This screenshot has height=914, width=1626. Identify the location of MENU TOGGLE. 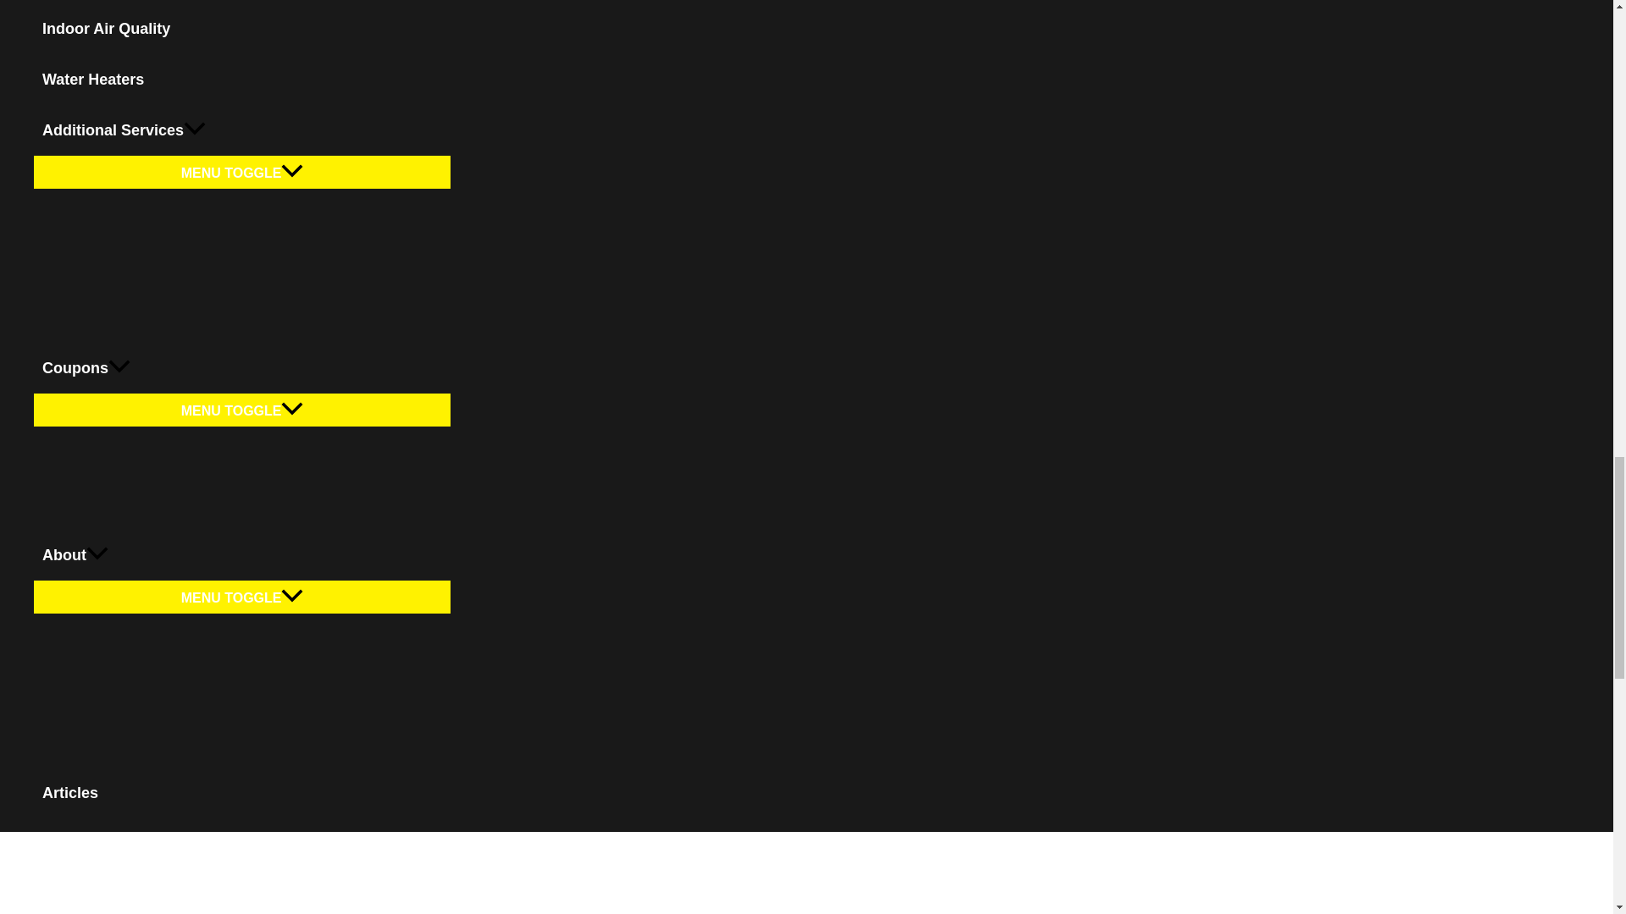
(242, 171).